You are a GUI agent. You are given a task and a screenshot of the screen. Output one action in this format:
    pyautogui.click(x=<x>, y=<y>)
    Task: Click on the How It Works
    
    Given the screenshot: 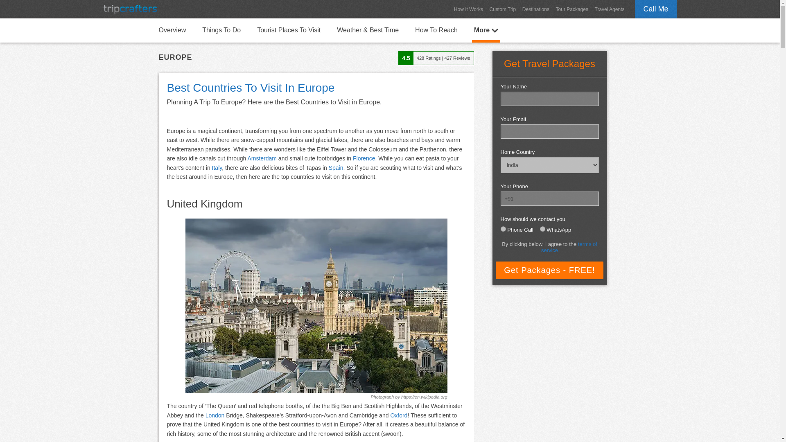 What is the action you would take?
    pyautogui.click(x=468, y=9)
    